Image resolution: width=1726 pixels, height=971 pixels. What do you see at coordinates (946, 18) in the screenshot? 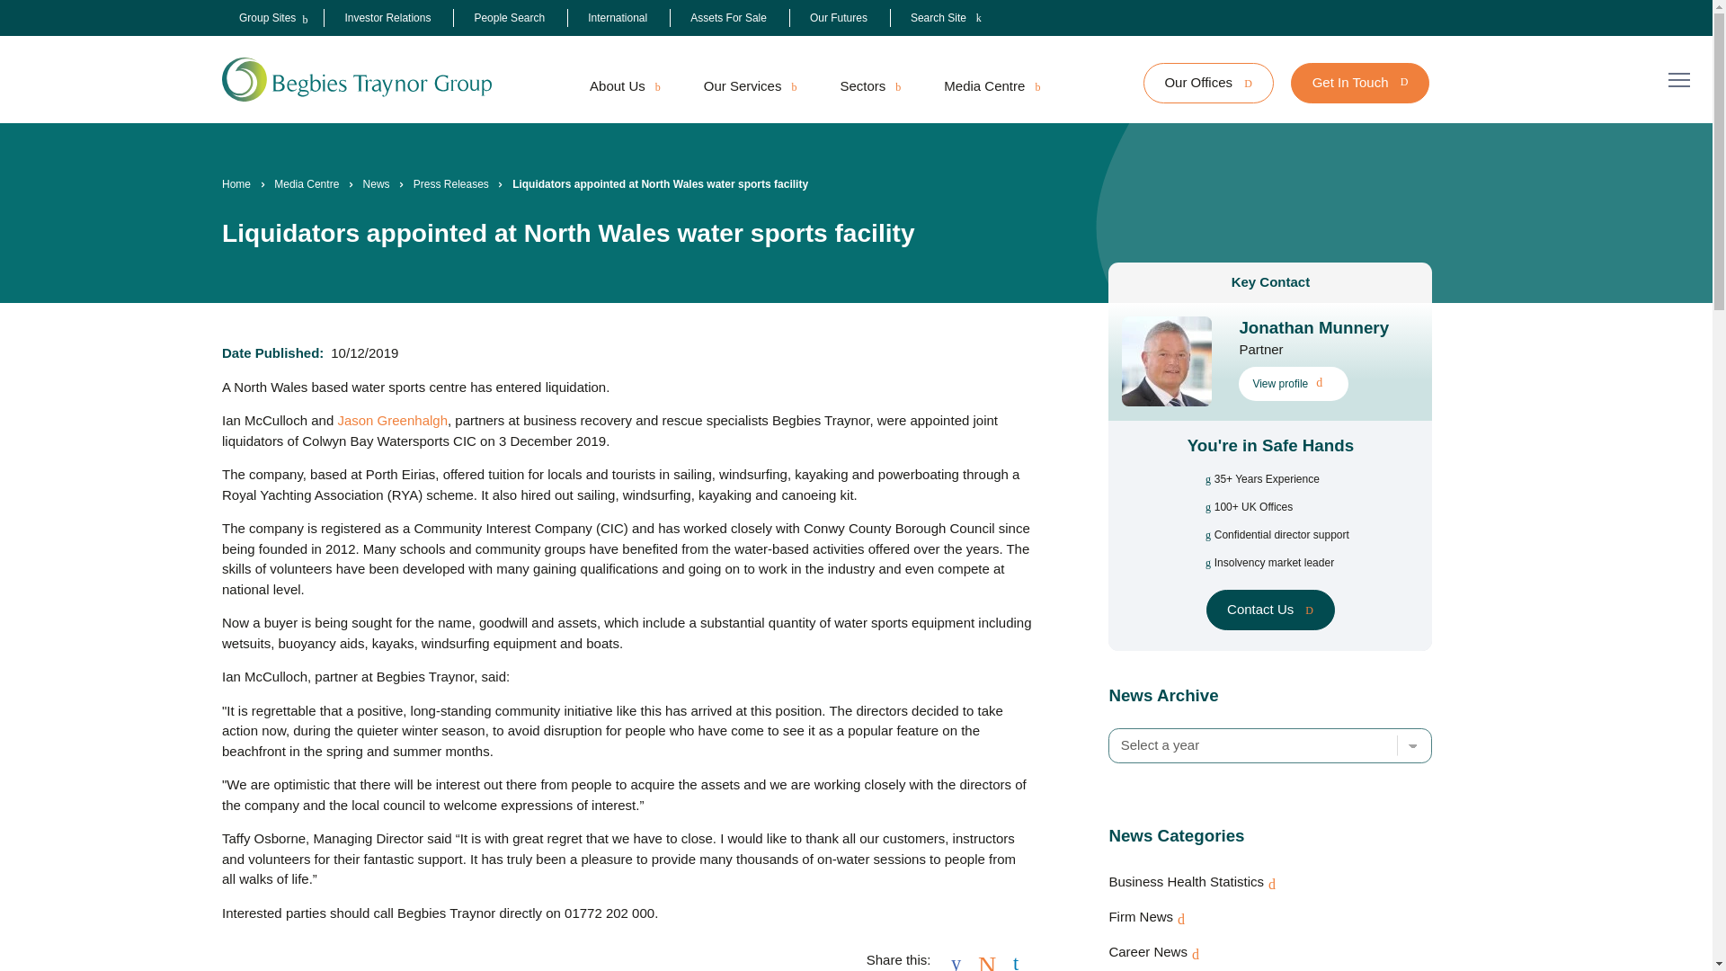
I see `Search Site` at bounding box center [946, 18].